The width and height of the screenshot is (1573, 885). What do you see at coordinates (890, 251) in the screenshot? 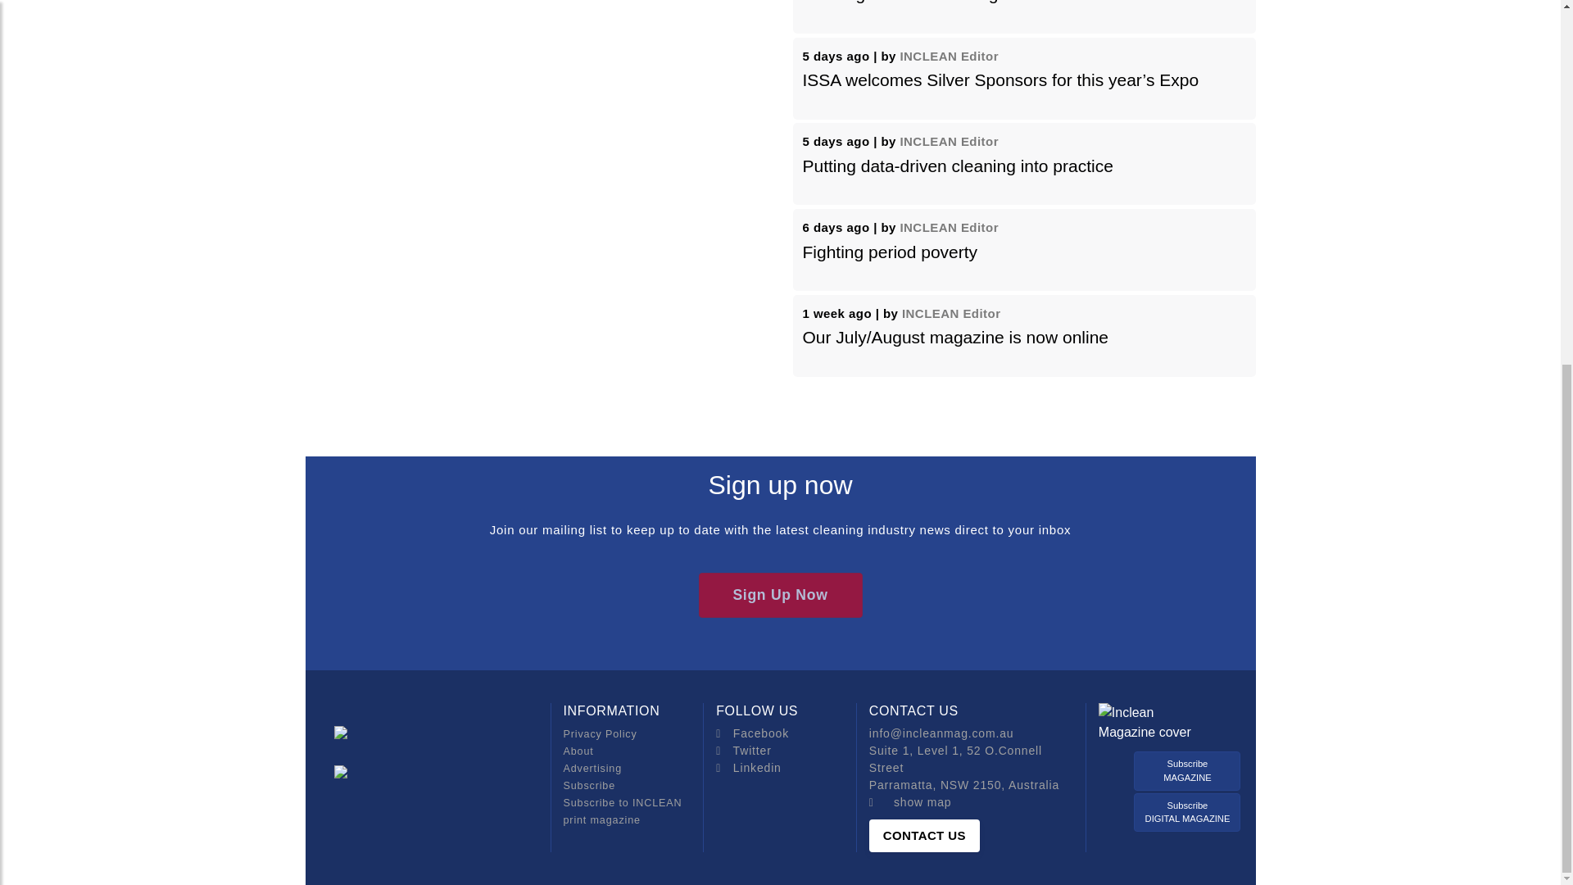
I see `Fighting period poverty` at bounding box center [890, 251].